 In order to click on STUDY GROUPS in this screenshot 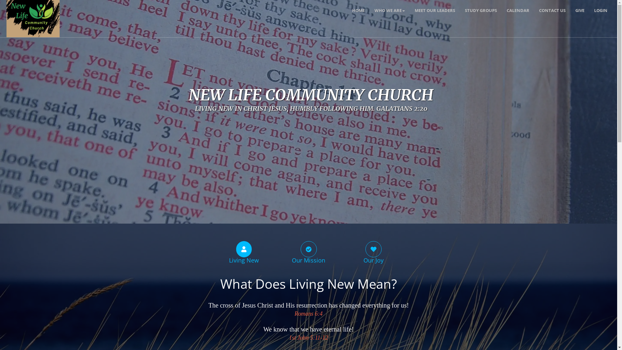, I will do `click(481, 10)`.